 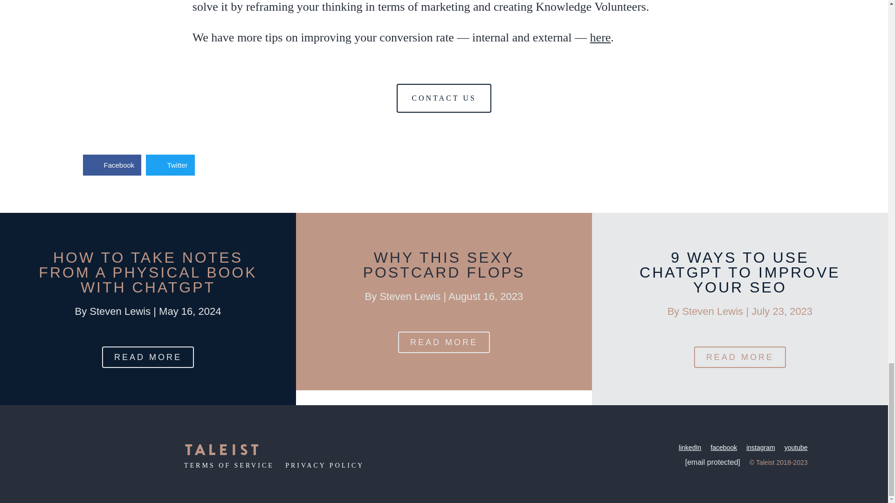 I want to click on 9 ways to use ChatGPT to improve your SEO, so click(x=740, y=272).